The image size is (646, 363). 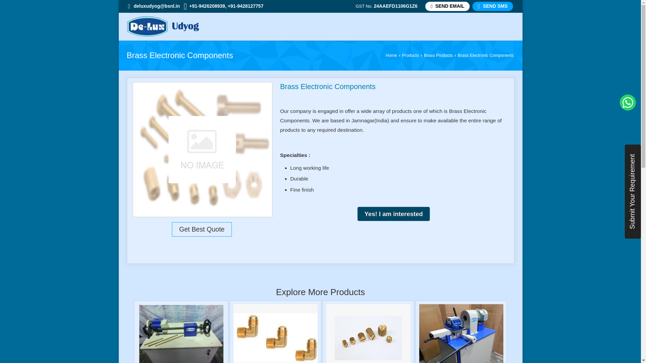 I want to click on Home, so click(x=391, y=55).